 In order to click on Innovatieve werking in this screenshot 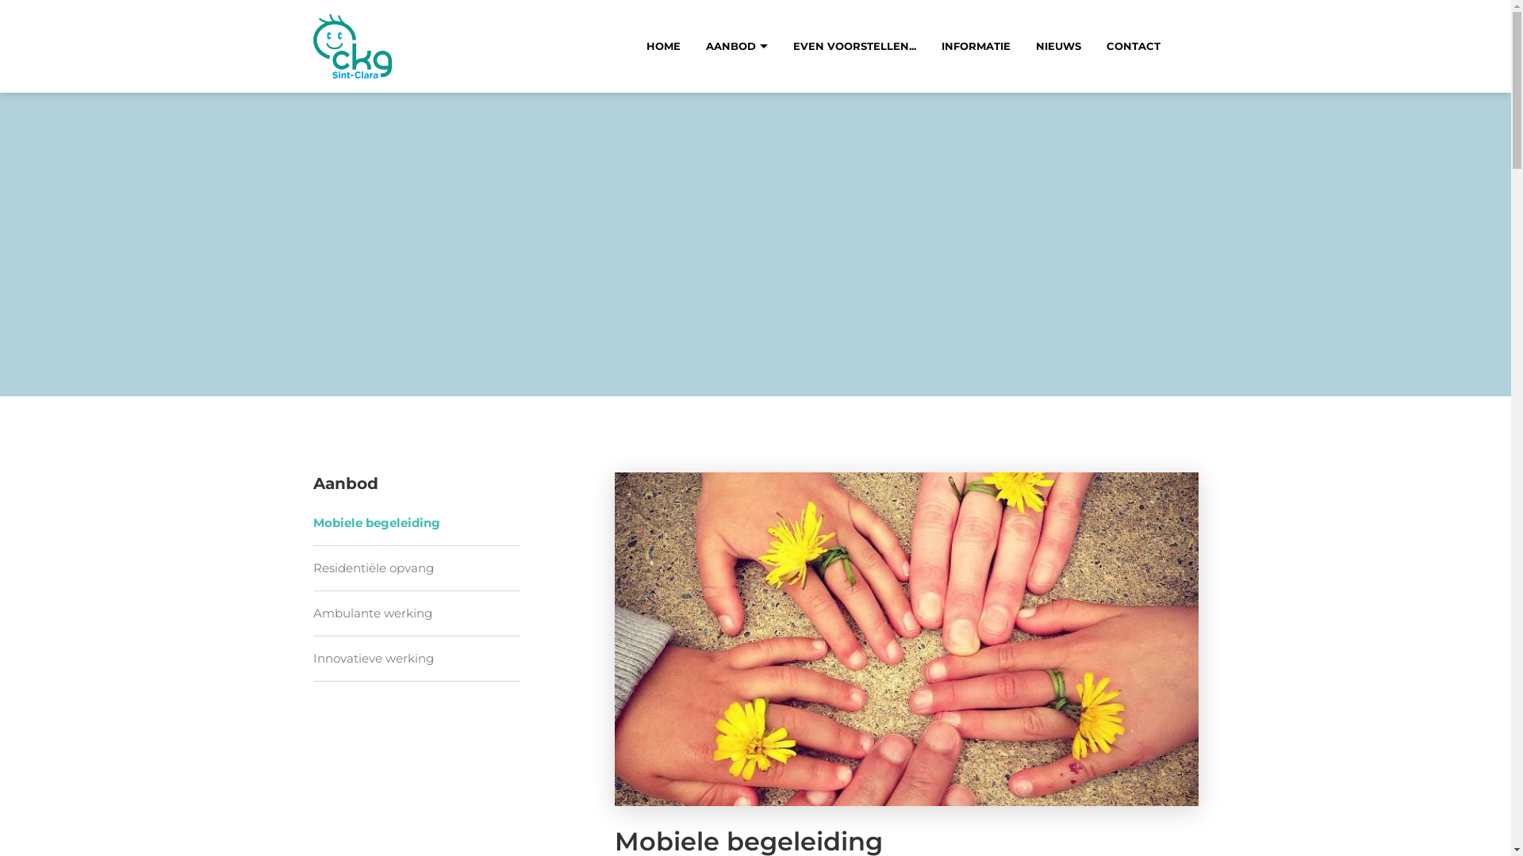, I will do `click(416, 659)`.